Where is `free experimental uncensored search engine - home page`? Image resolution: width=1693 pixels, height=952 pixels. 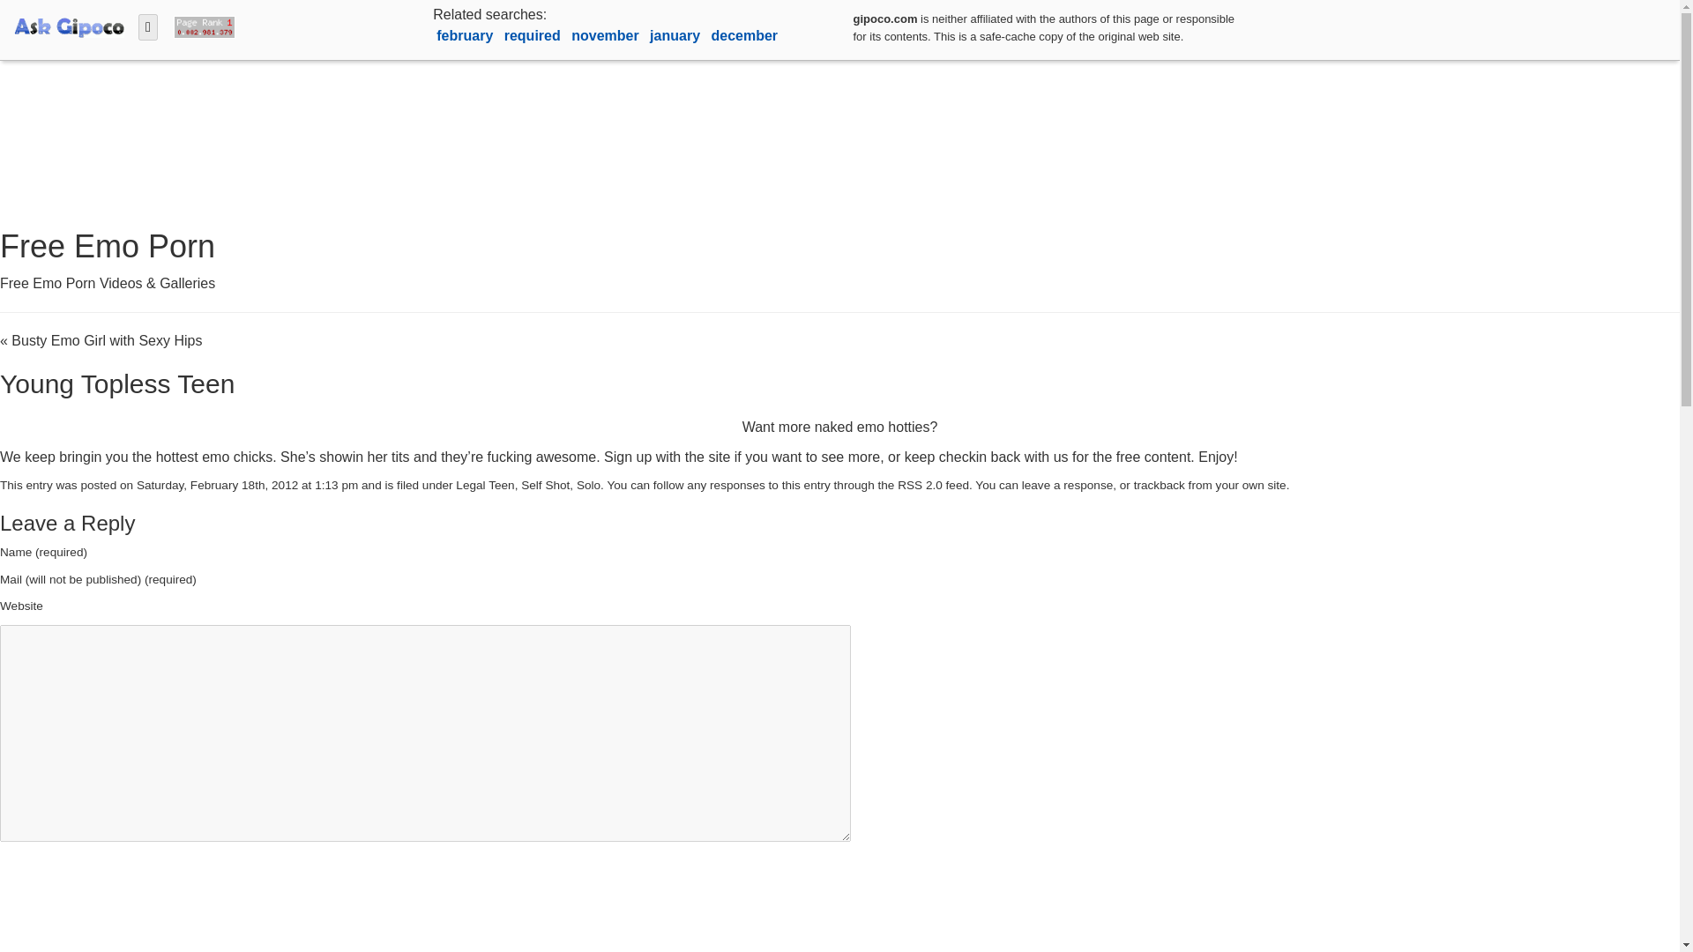
free experimental uncensored search engine - home page is located at coordinates (69, 25).